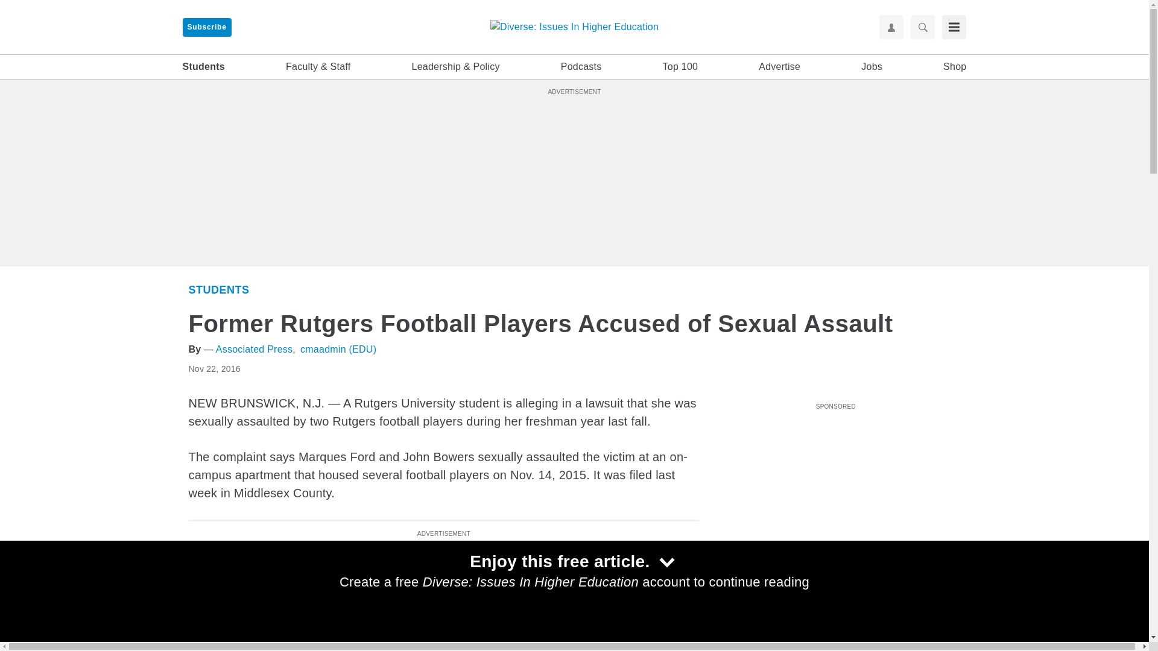 This screenshot has width=1158, height=651. I want to click on Students, so click(218, 289).